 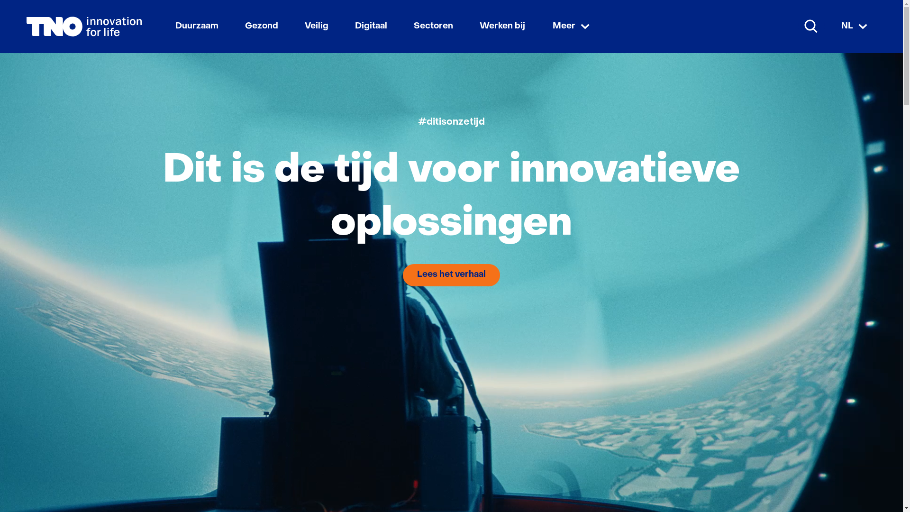 What do you see at coordinates (262, 27) in the screenshot?
I see `Gezond` at bounding box center [262, 27].